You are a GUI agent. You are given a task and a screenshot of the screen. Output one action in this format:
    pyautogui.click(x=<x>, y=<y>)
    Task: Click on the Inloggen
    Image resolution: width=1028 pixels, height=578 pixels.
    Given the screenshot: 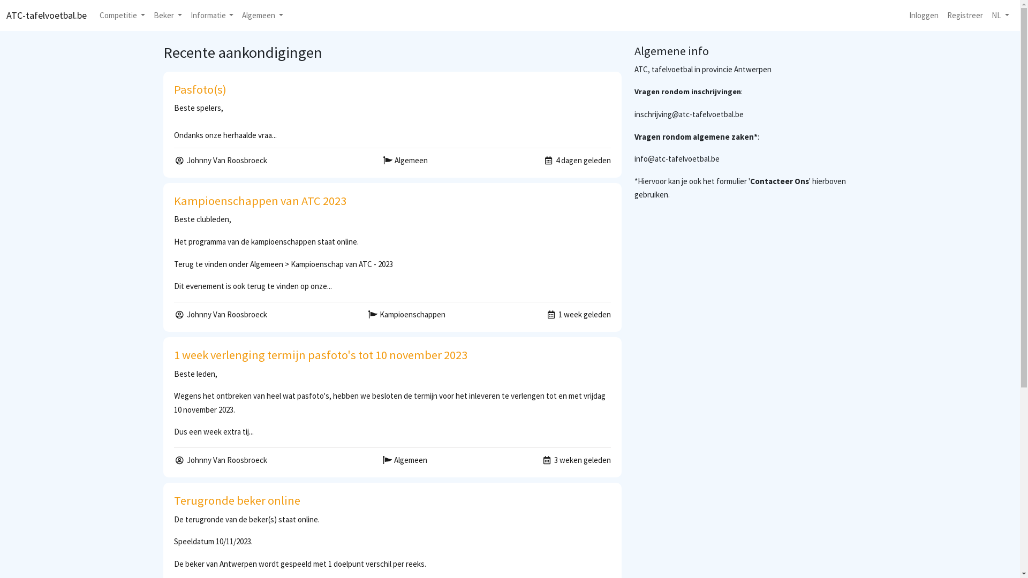 What is the action you would take?
    pyautogui.click(x=924, y=16)
    